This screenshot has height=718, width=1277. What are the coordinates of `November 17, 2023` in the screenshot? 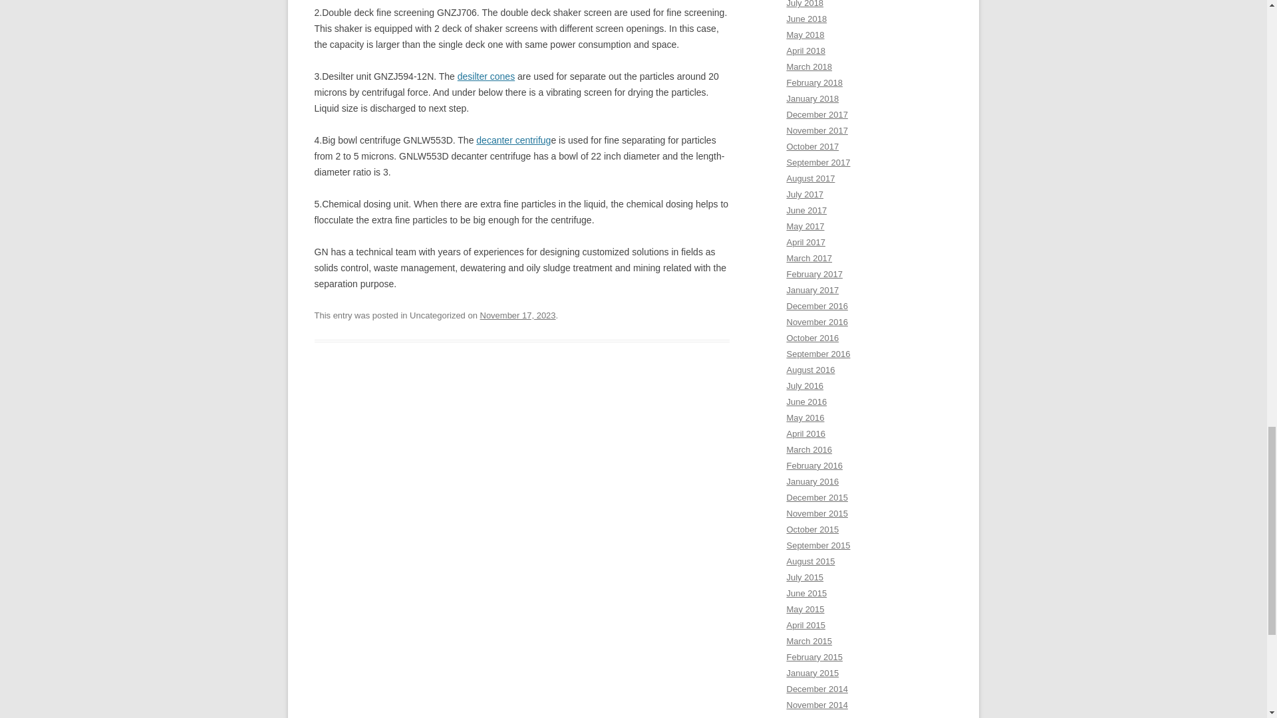 It's located at (517, 315).